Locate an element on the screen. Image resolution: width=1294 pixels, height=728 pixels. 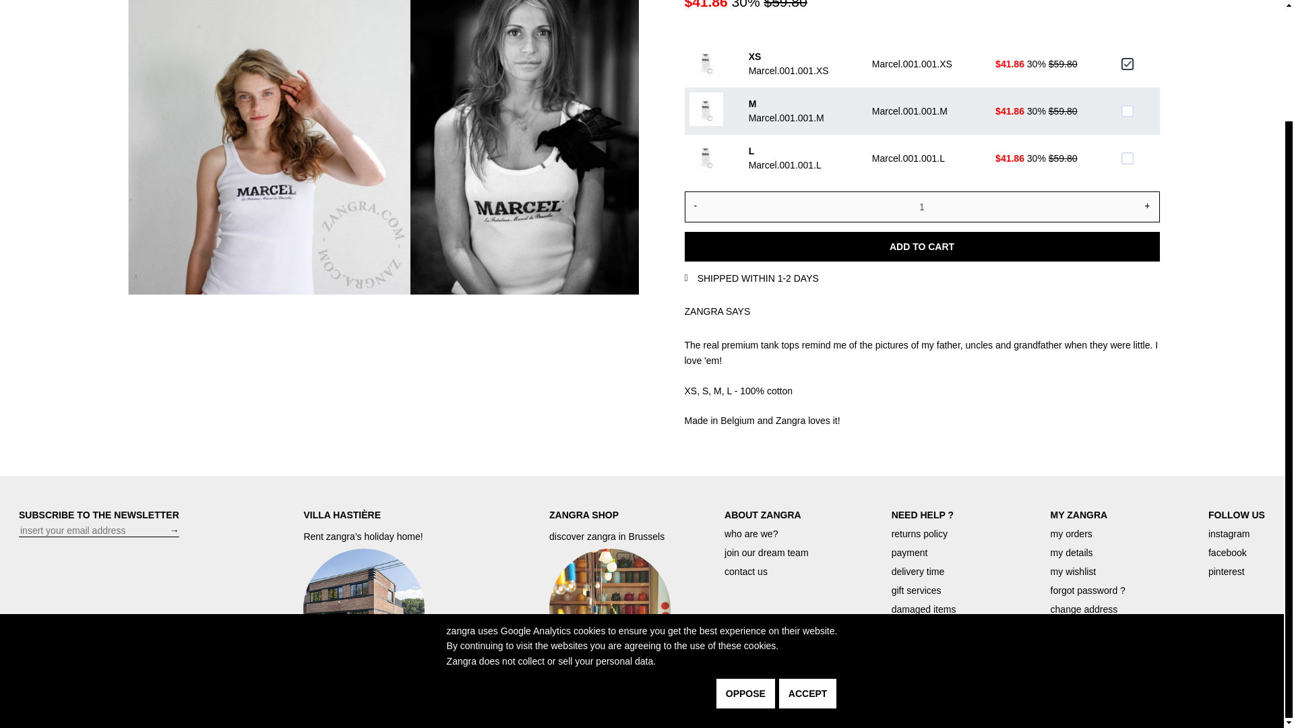
join our dream team is located at coordinates (767, 553).